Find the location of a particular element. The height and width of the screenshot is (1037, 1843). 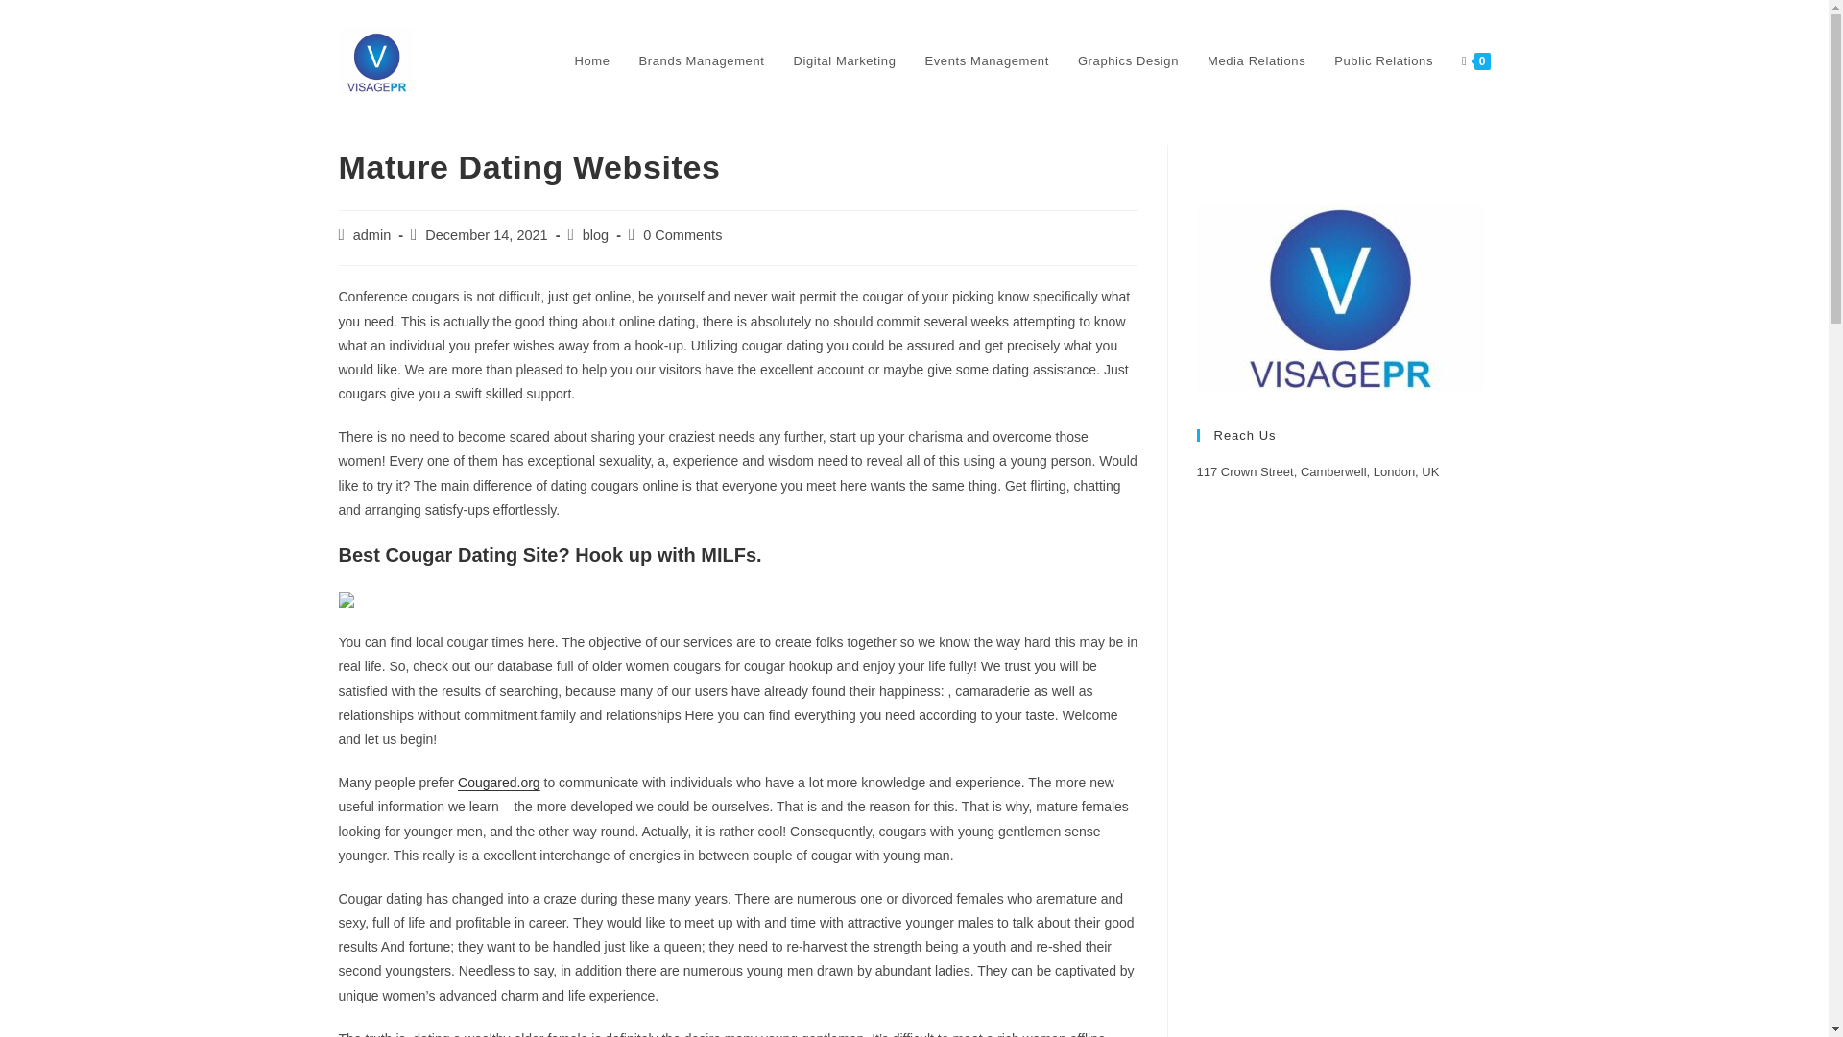

Brands Management is located at coordinates (702, 61).